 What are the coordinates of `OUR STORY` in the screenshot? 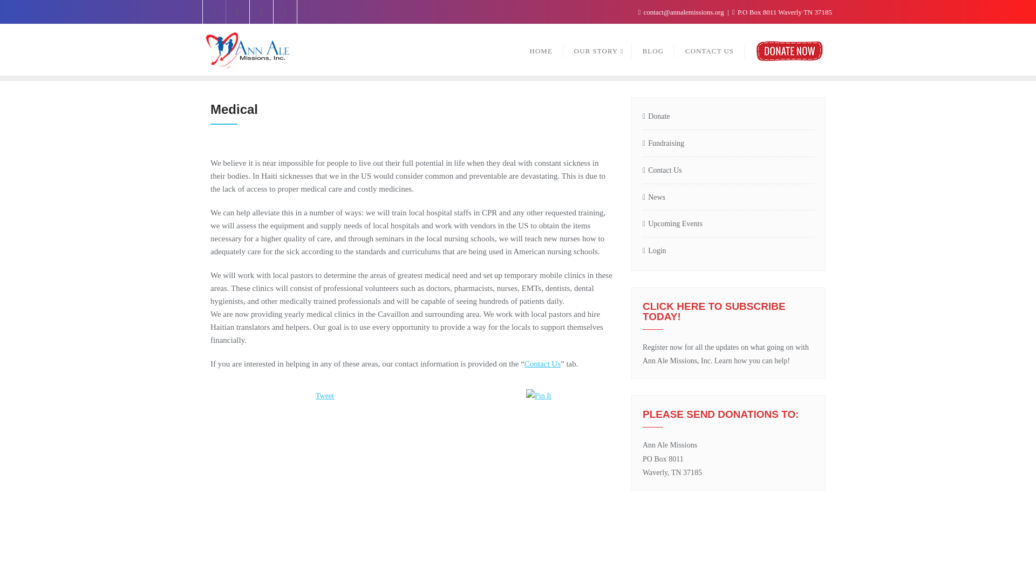 It's located at (598, 50).